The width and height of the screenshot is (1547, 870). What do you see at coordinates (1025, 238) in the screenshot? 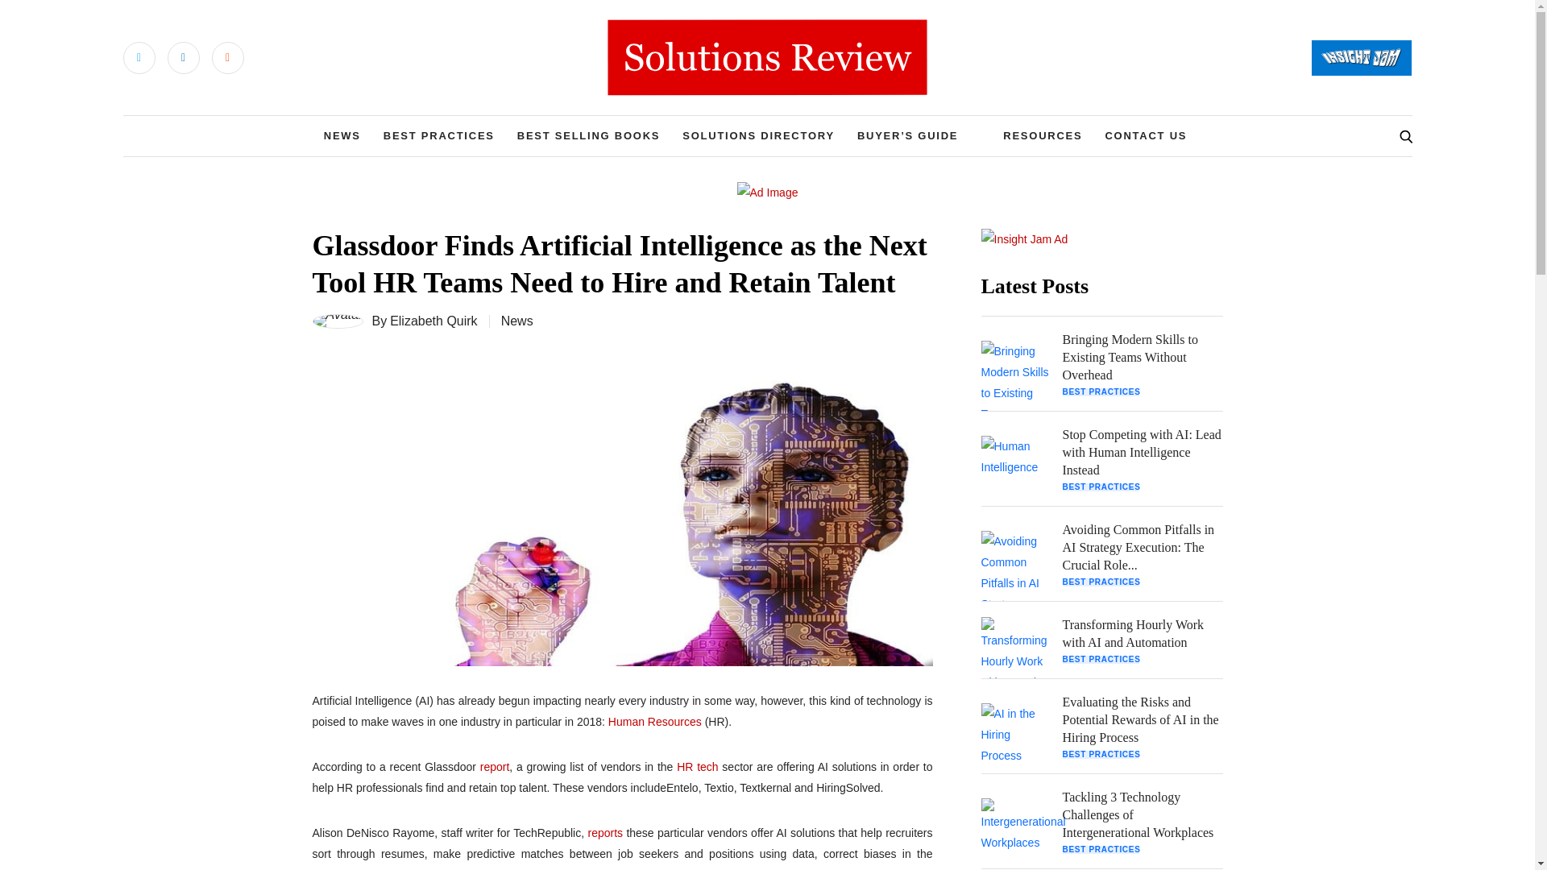
I see `Insight Jam Ad` at bounding box center [1025, 238].